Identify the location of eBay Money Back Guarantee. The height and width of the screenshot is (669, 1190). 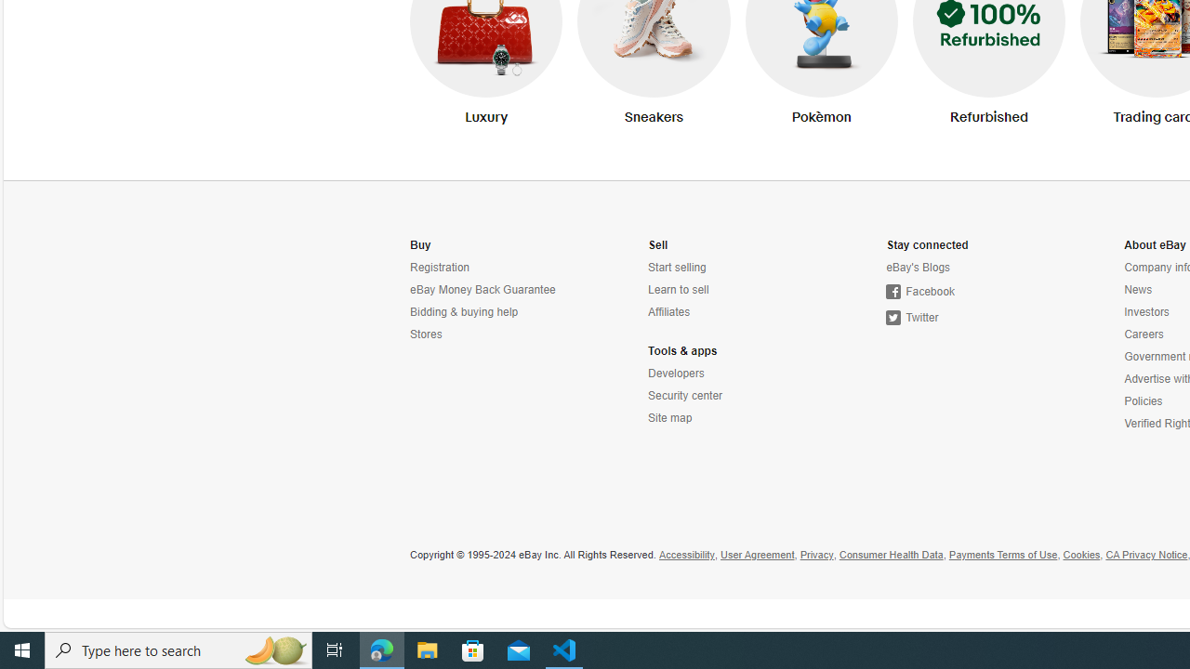
(493, 290).